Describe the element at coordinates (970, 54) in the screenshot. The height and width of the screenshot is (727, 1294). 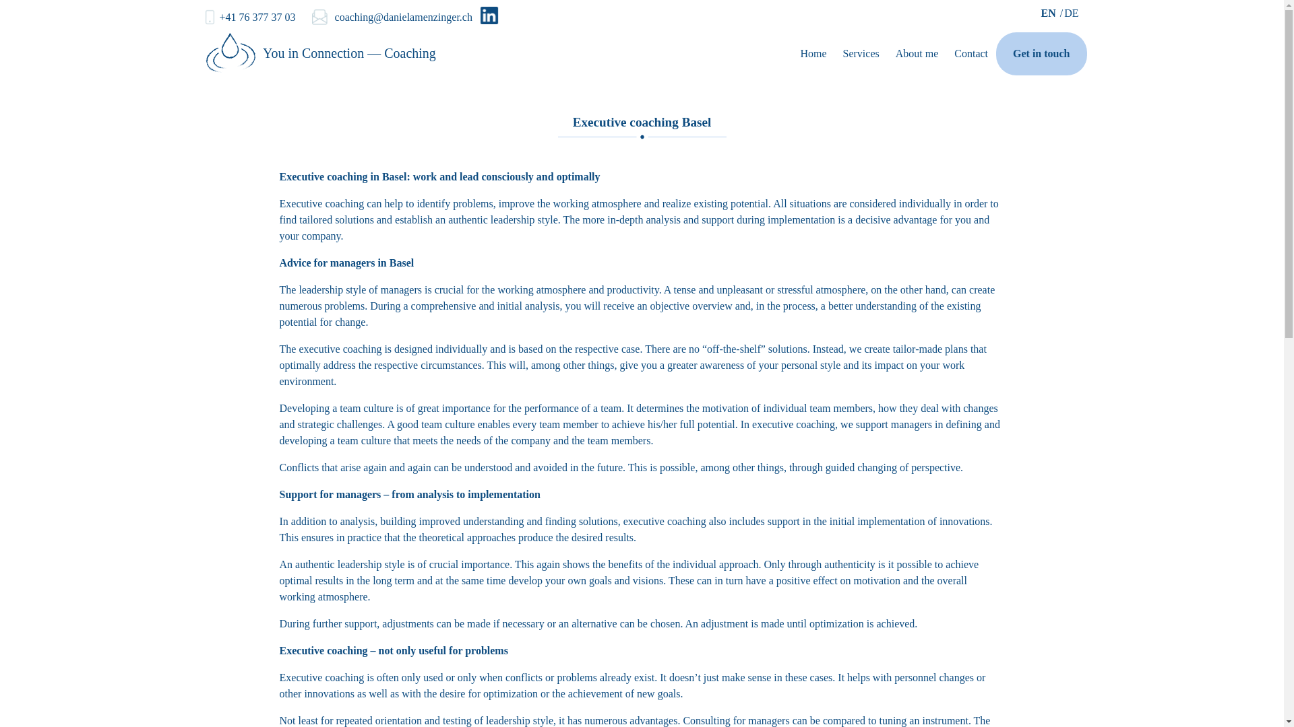
I see `Contact` at that location.